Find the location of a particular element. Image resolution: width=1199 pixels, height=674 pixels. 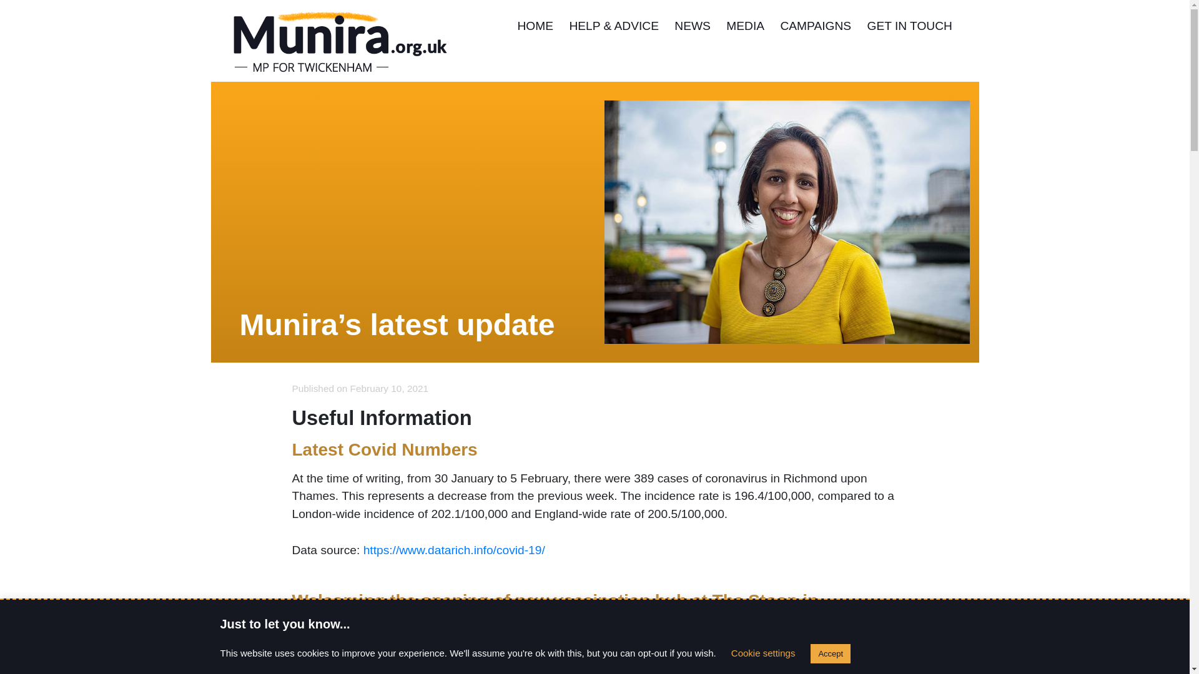

HOME is located at coordinates (535, 29).